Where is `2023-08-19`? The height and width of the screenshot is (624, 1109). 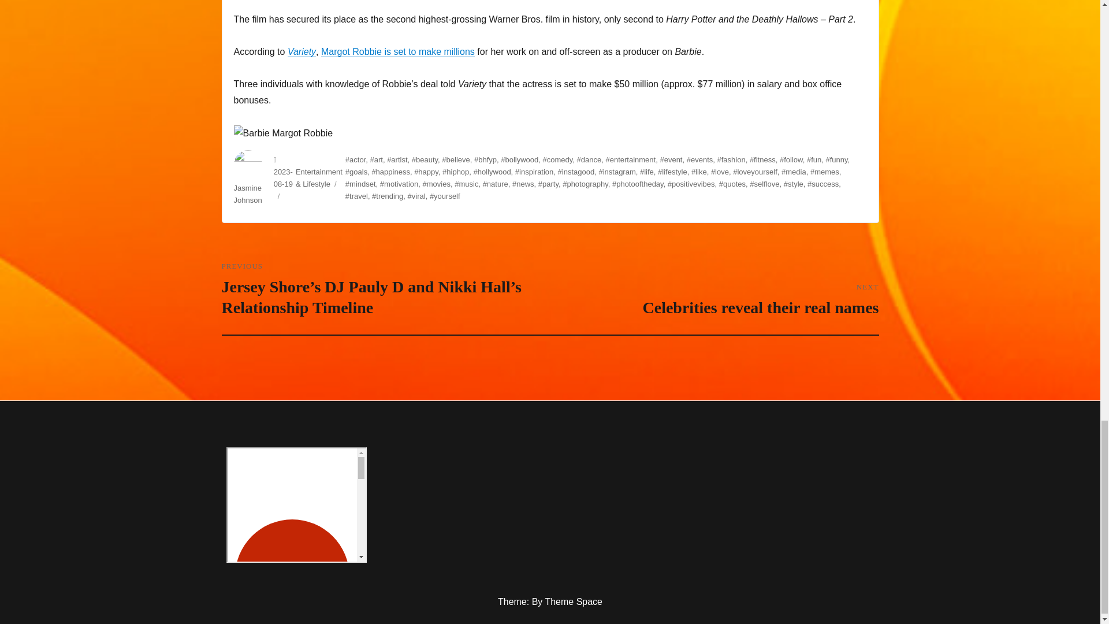
2023-08-19 is located at coordinates (283, 178).